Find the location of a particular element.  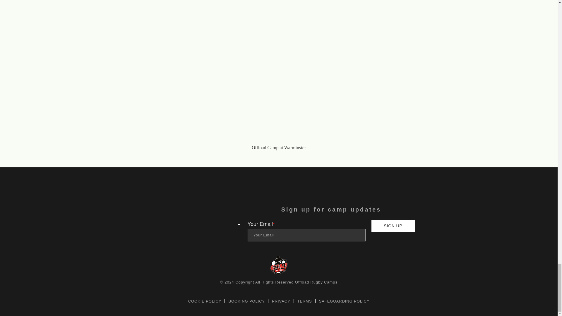

Sign up is located at coordinates (393, 226).